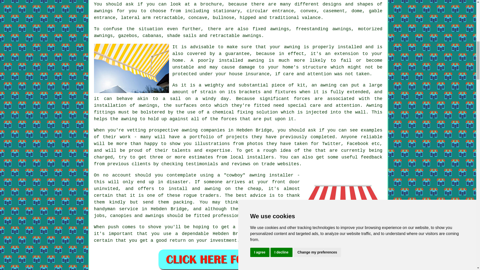 This screenshot has height=270, width=480. What do you see at coordinates (131, 68) in the screenshot?
I see `Awning Installers Hebden Bridge` at bounding box center [131, 68].